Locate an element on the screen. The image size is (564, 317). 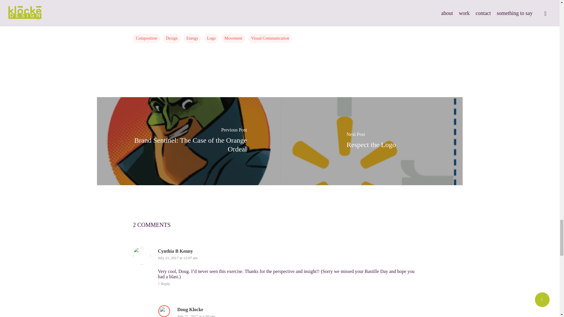
Visual Communication is located at coordinates (270, 38).